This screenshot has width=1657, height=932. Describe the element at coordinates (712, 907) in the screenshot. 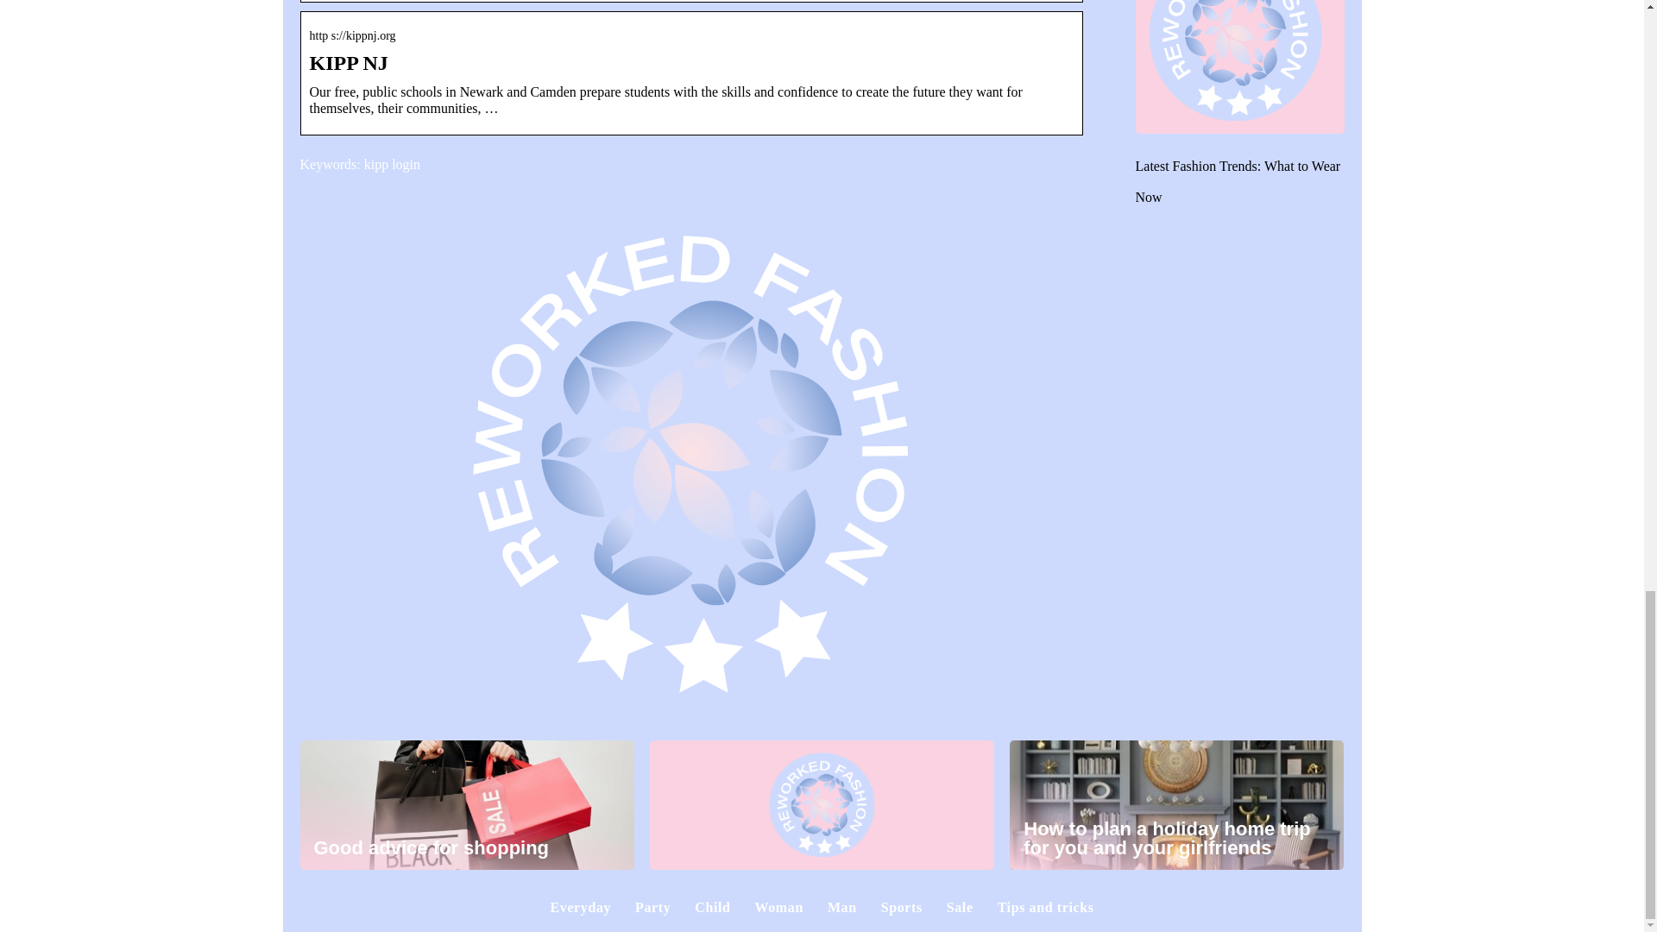

I see `Child` at that location.